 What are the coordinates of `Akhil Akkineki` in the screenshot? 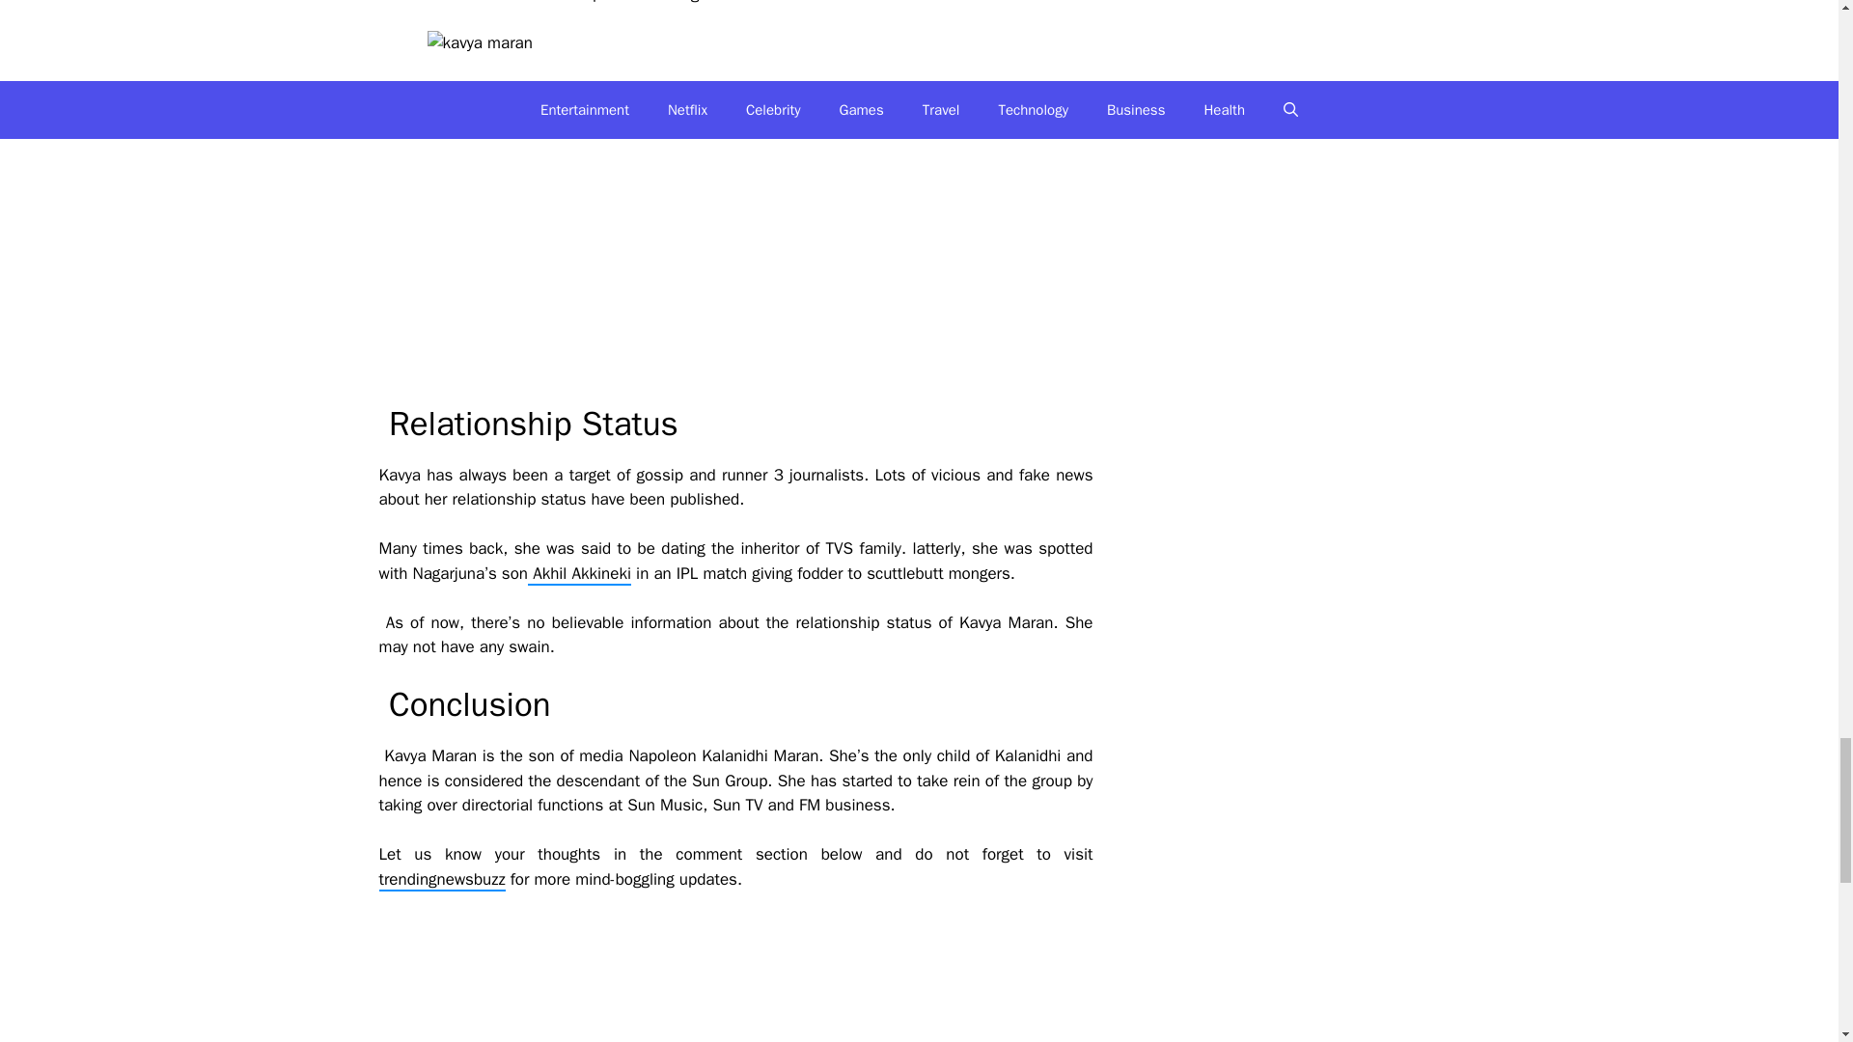 It's located at (579, 574).